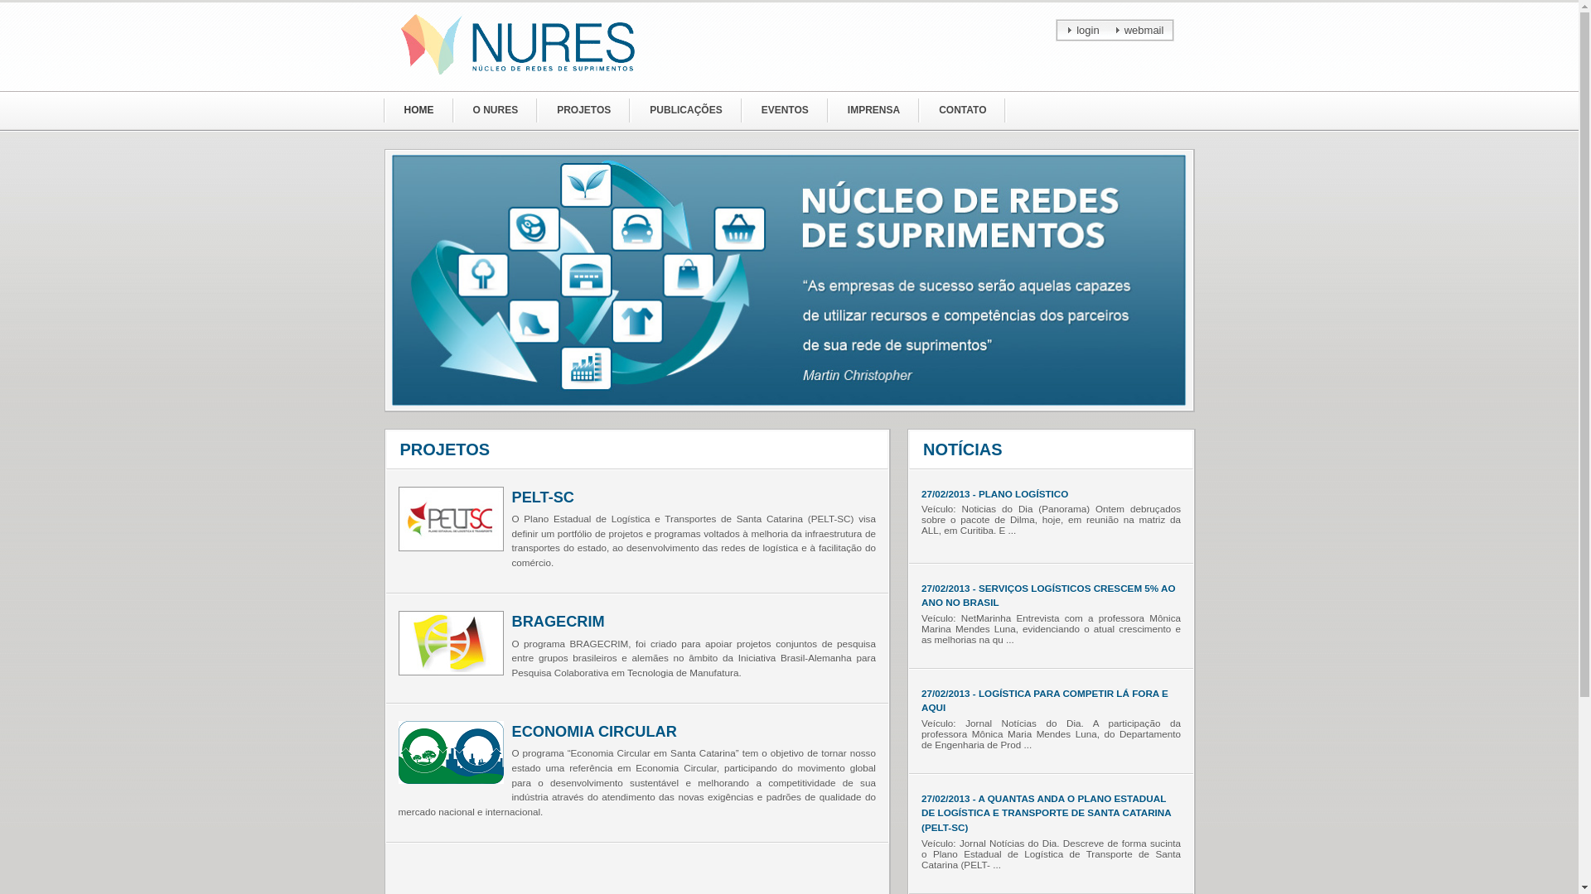 The height and width of the screenshot is (894, 1591). I want to click on login, so click(1079, 28).